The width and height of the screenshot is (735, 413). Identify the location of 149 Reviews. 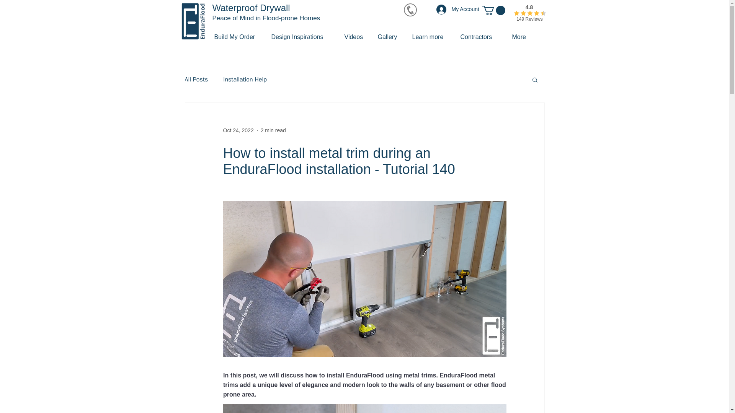
(530, 19).